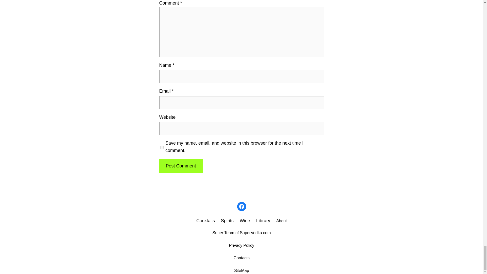 This screenshot has width=487, height=274. What do you see at coordinates (181, 166) in the screenshot?
I see `Post Comment` at bounding box center [181, 166].